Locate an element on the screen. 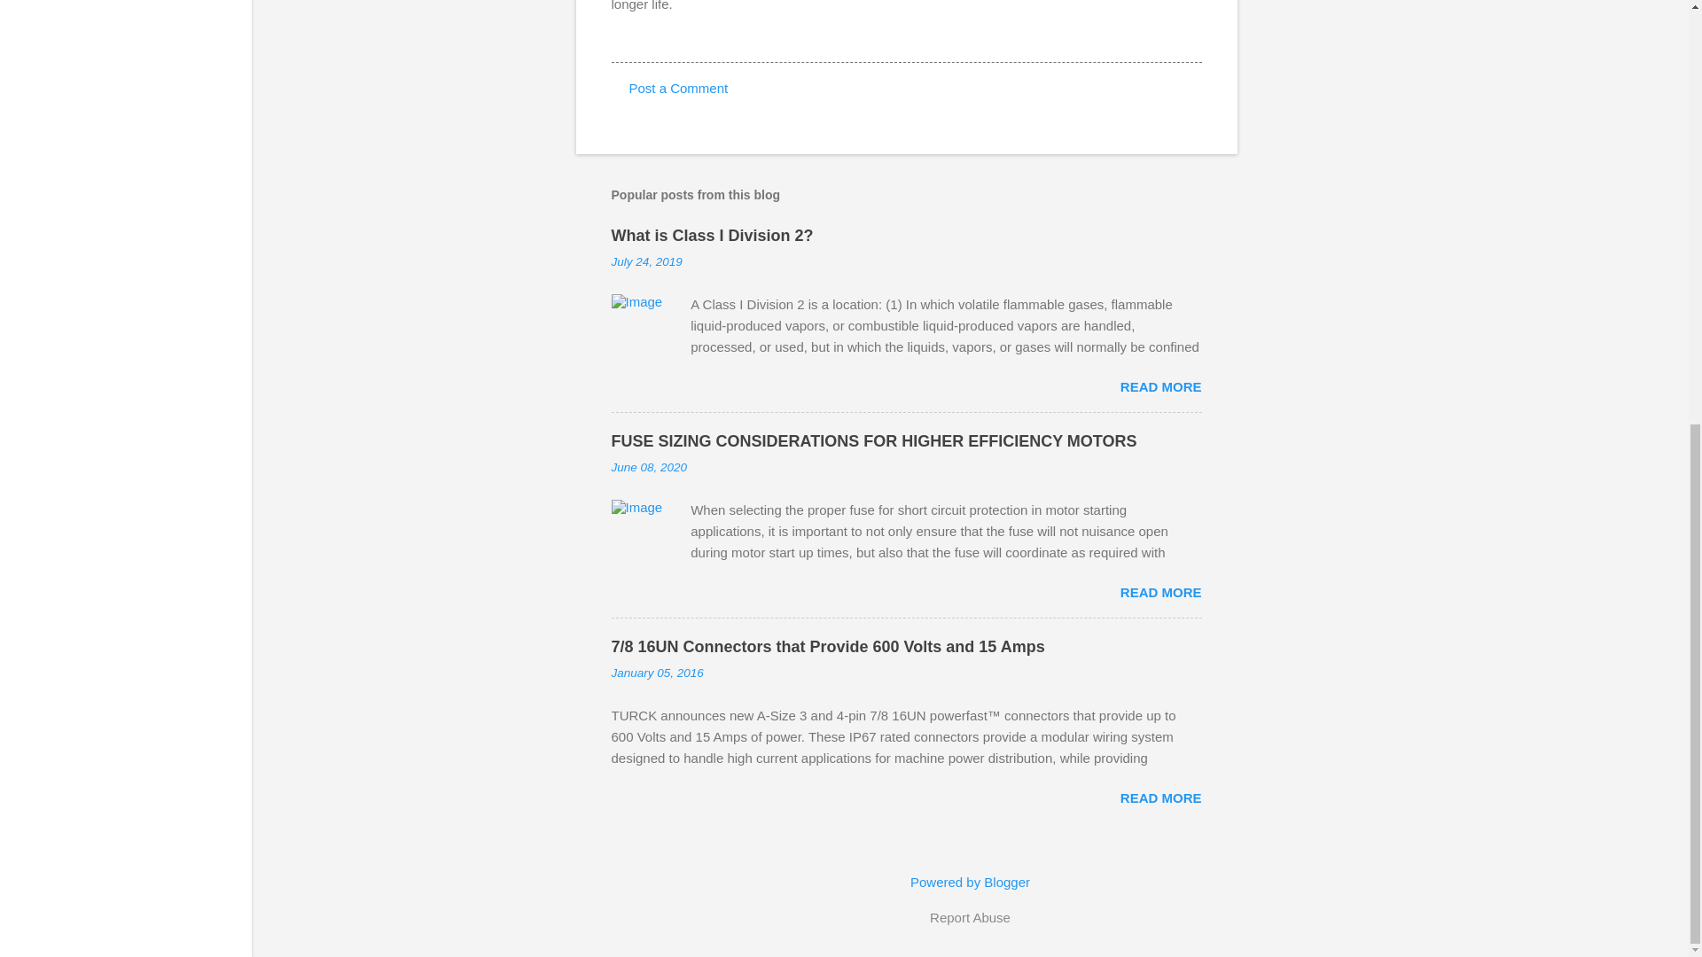 The image size is (1702, 957). FUSE SIZING CONSIDERATIONS FOR HIGHER EFFICIENCY MOTORS is located at coordinates (874, 441).